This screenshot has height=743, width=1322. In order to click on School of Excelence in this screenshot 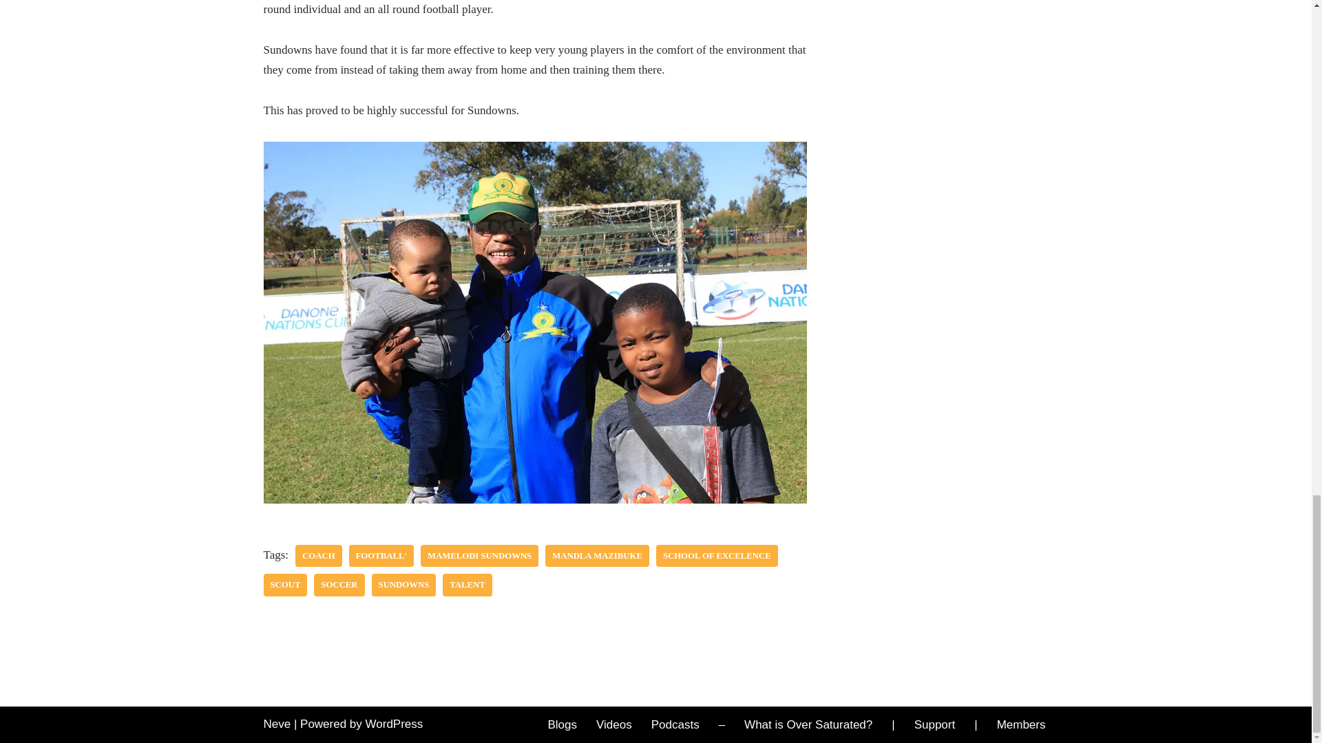, I will do `click(717, 556)`.